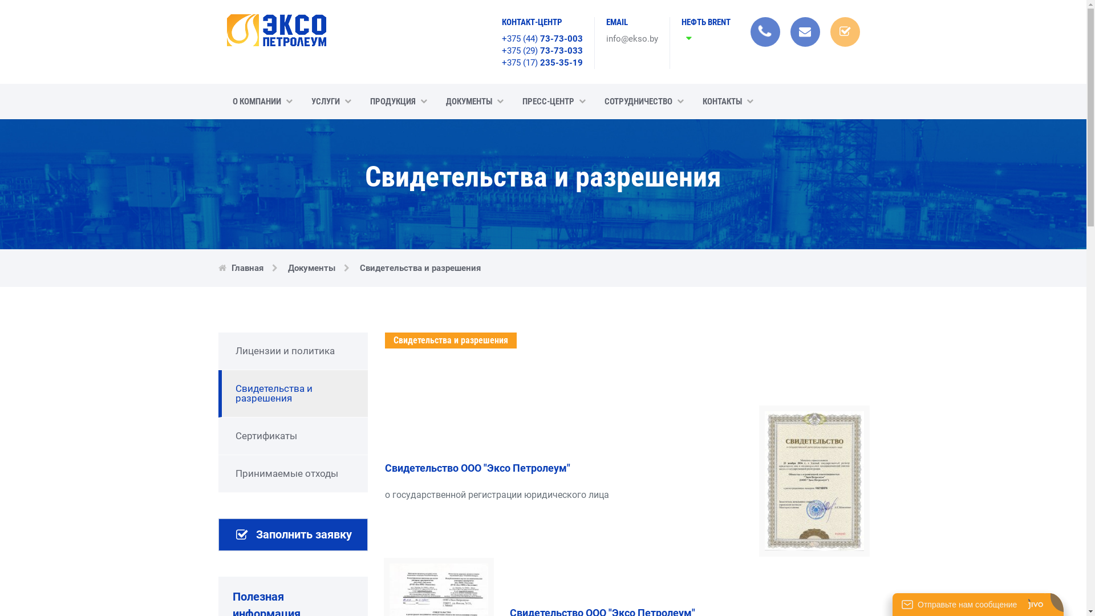 Image resolution: width=1095 pixels, height=616 pixels. Describe the element at coordinates (542, 63) in the screenshot. I see `+375 (17) 235-35-19` at that location.